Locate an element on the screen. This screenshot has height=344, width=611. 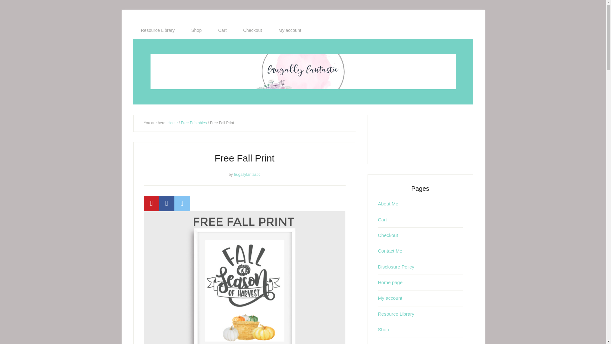
Contact Me is located at coordinates (390, 250).